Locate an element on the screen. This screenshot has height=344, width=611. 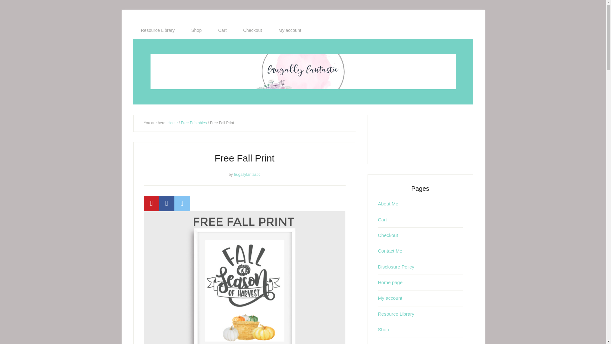
Contact Me is located at coordinates (390, 250).